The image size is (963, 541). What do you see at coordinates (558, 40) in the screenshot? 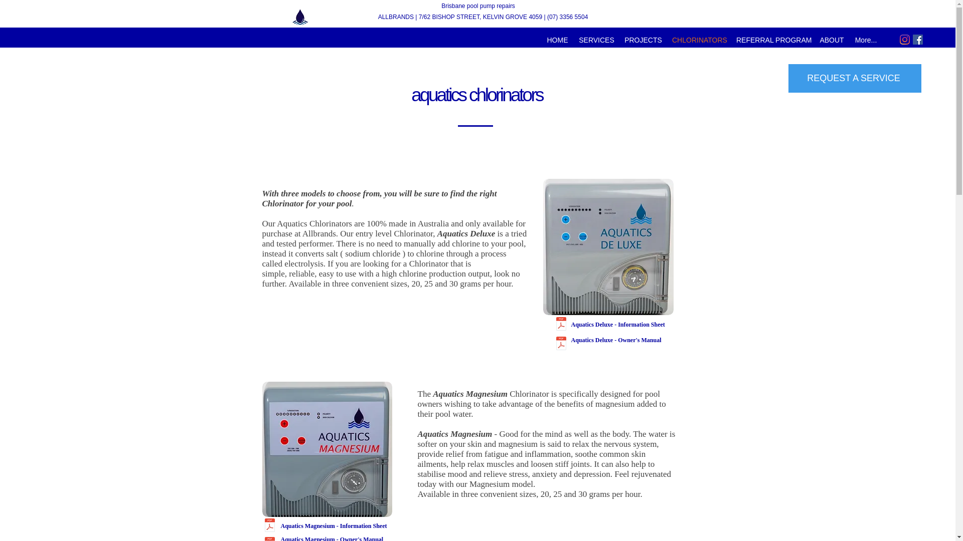
I see `HOME` at bounding box center [558, 40].